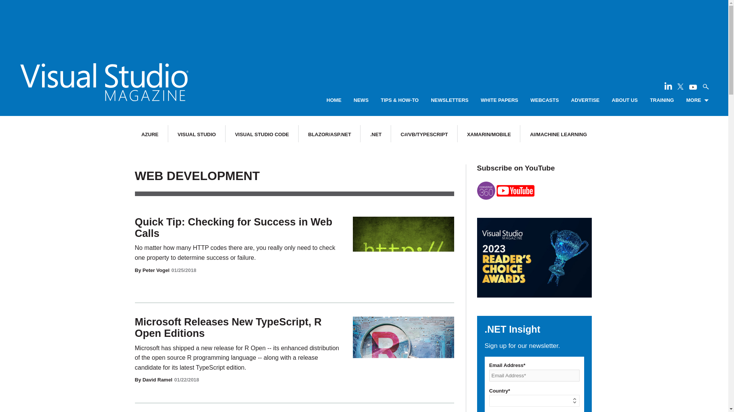 This screenshot has width=734, height=412. Describe the element at coordinates (196, 134) in the screenshot. I see `VISUAL STUDIO` at that location.